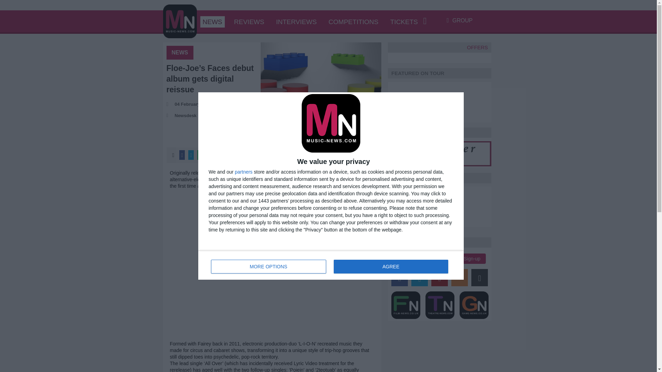 The width and height of the screenshot is (662, 372). Describe the element at coordinates (460, 20) in the screenshot. I see `COMPETITIONS` at that location.